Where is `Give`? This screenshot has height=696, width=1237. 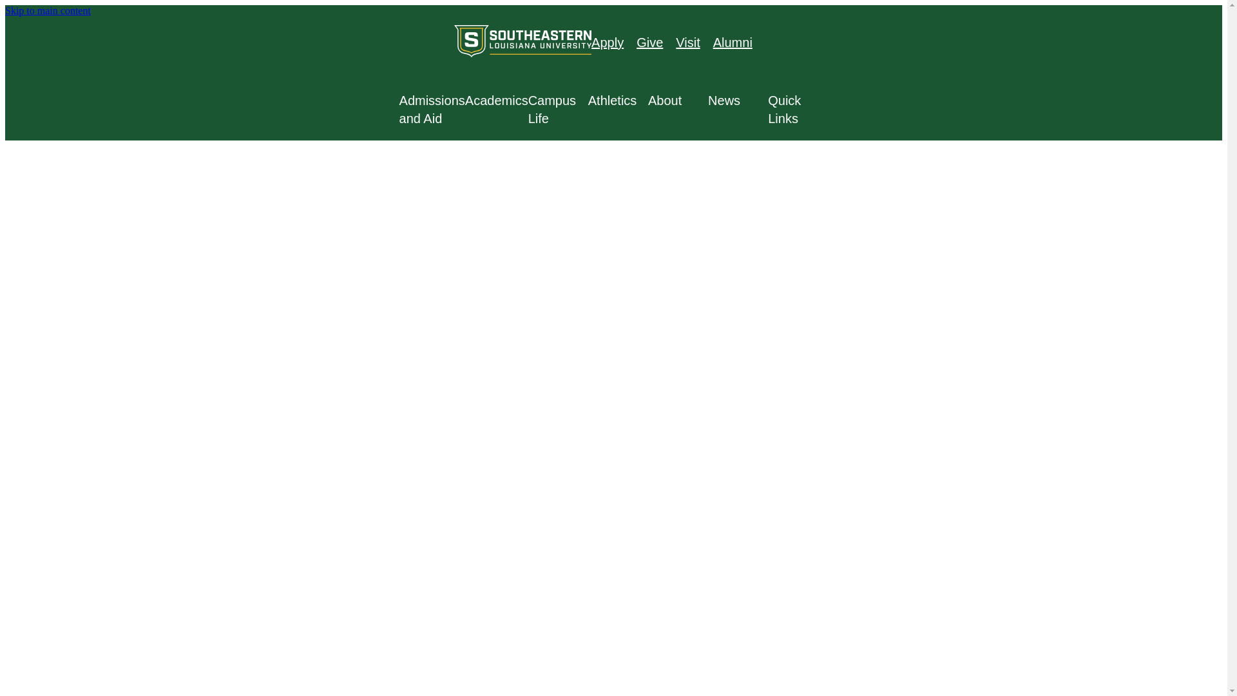
Give is located at coordinates (649, 43).